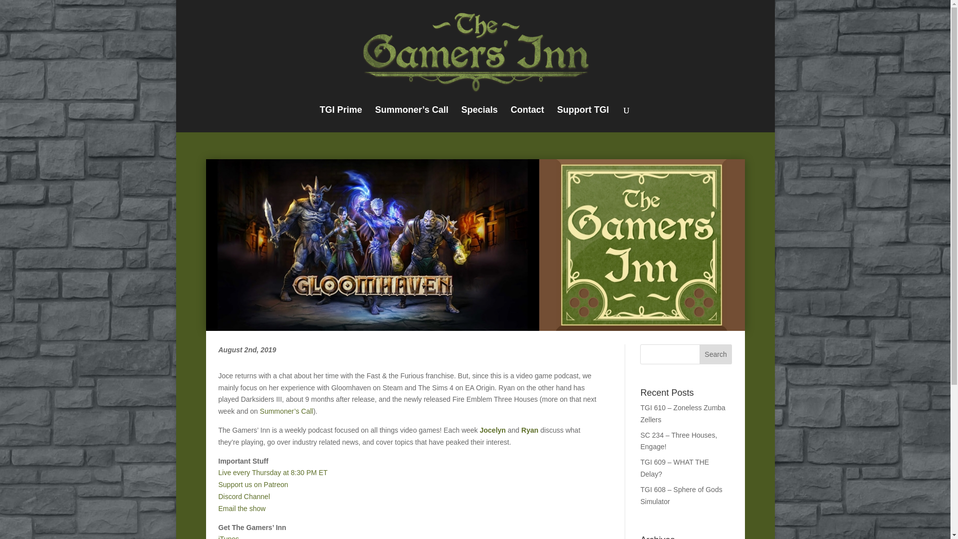 The height and width of the screenshot is (539, 958). Describe the element at coordinates (244, 497) in the screenshot. I see `Discord Channel` at that location.